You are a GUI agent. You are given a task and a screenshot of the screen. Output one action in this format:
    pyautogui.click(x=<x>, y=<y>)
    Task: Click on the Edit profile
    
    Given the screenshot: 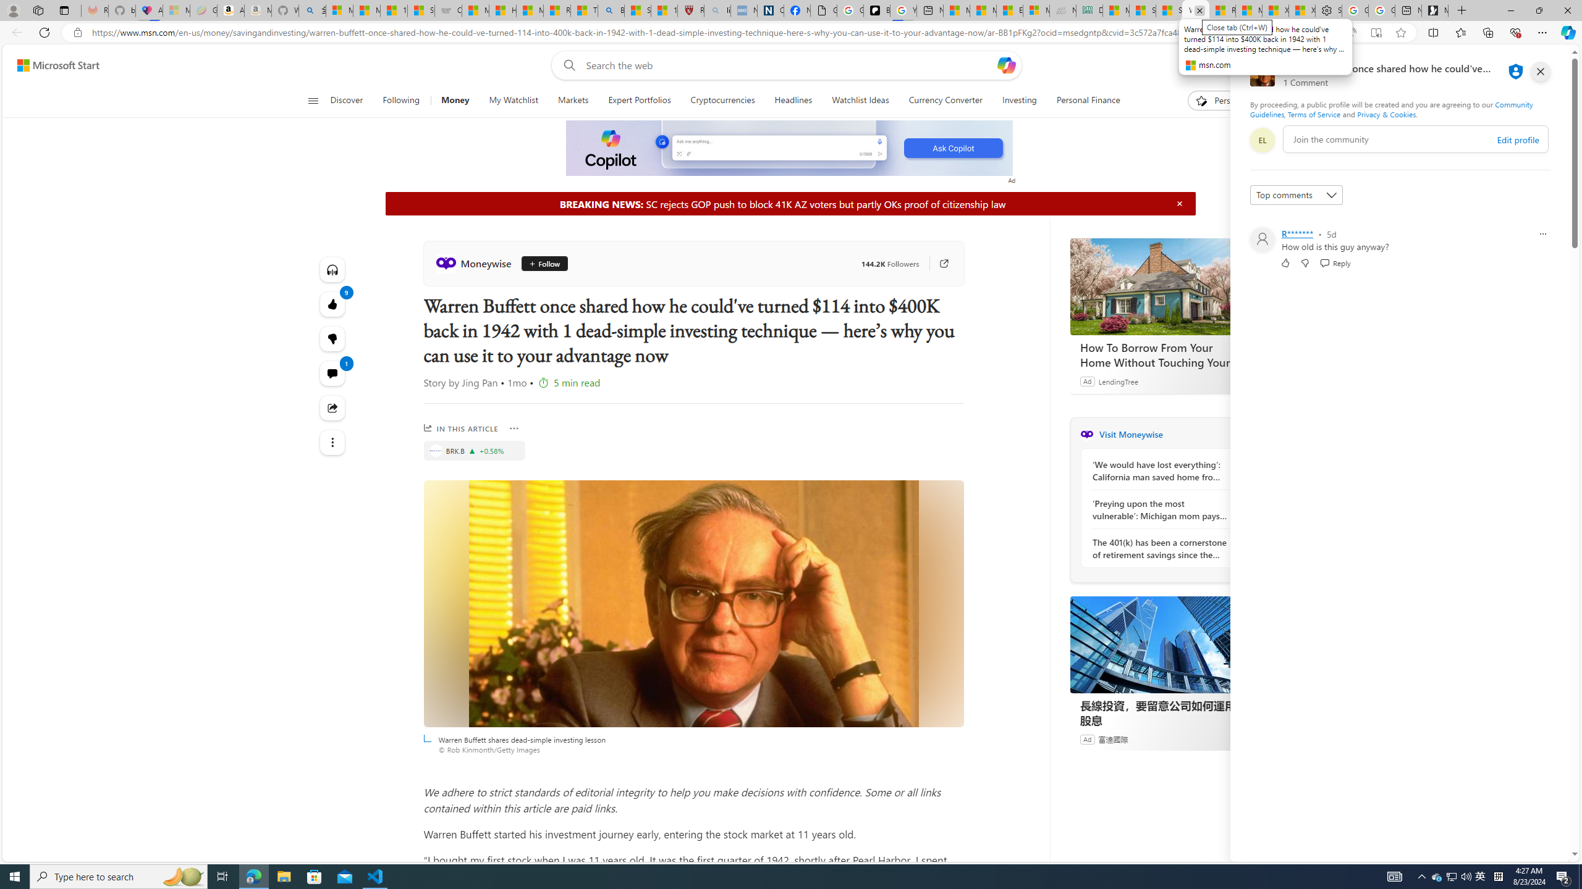 What is the action you would take?
    pyautogui.click(x=1518, y=140)
    